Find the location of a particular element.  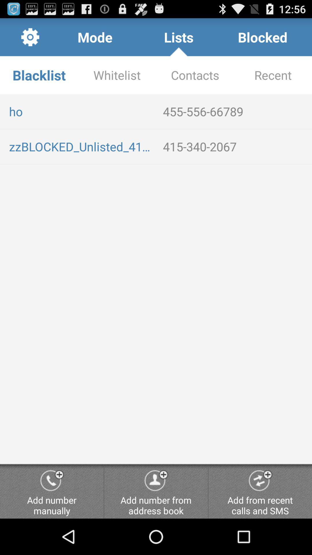

select item below blacklist icon is located at coordinates (81, 111).